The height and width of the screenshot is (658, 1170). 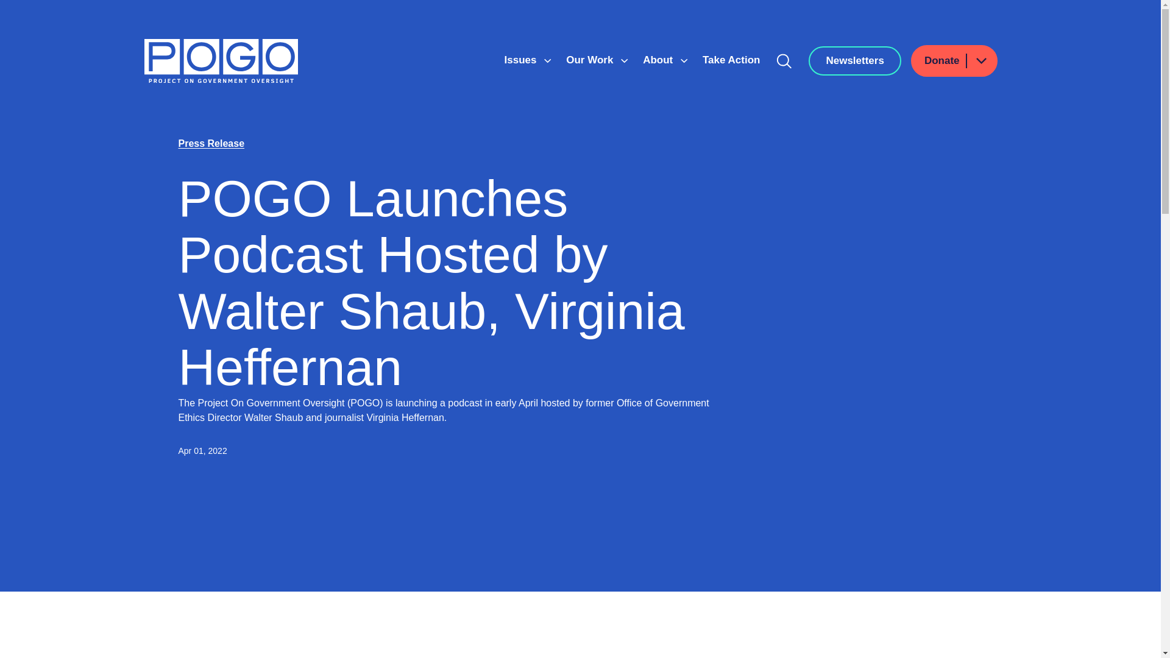 I want to click on Show submenu for Issues, so click(x=547, y=61).